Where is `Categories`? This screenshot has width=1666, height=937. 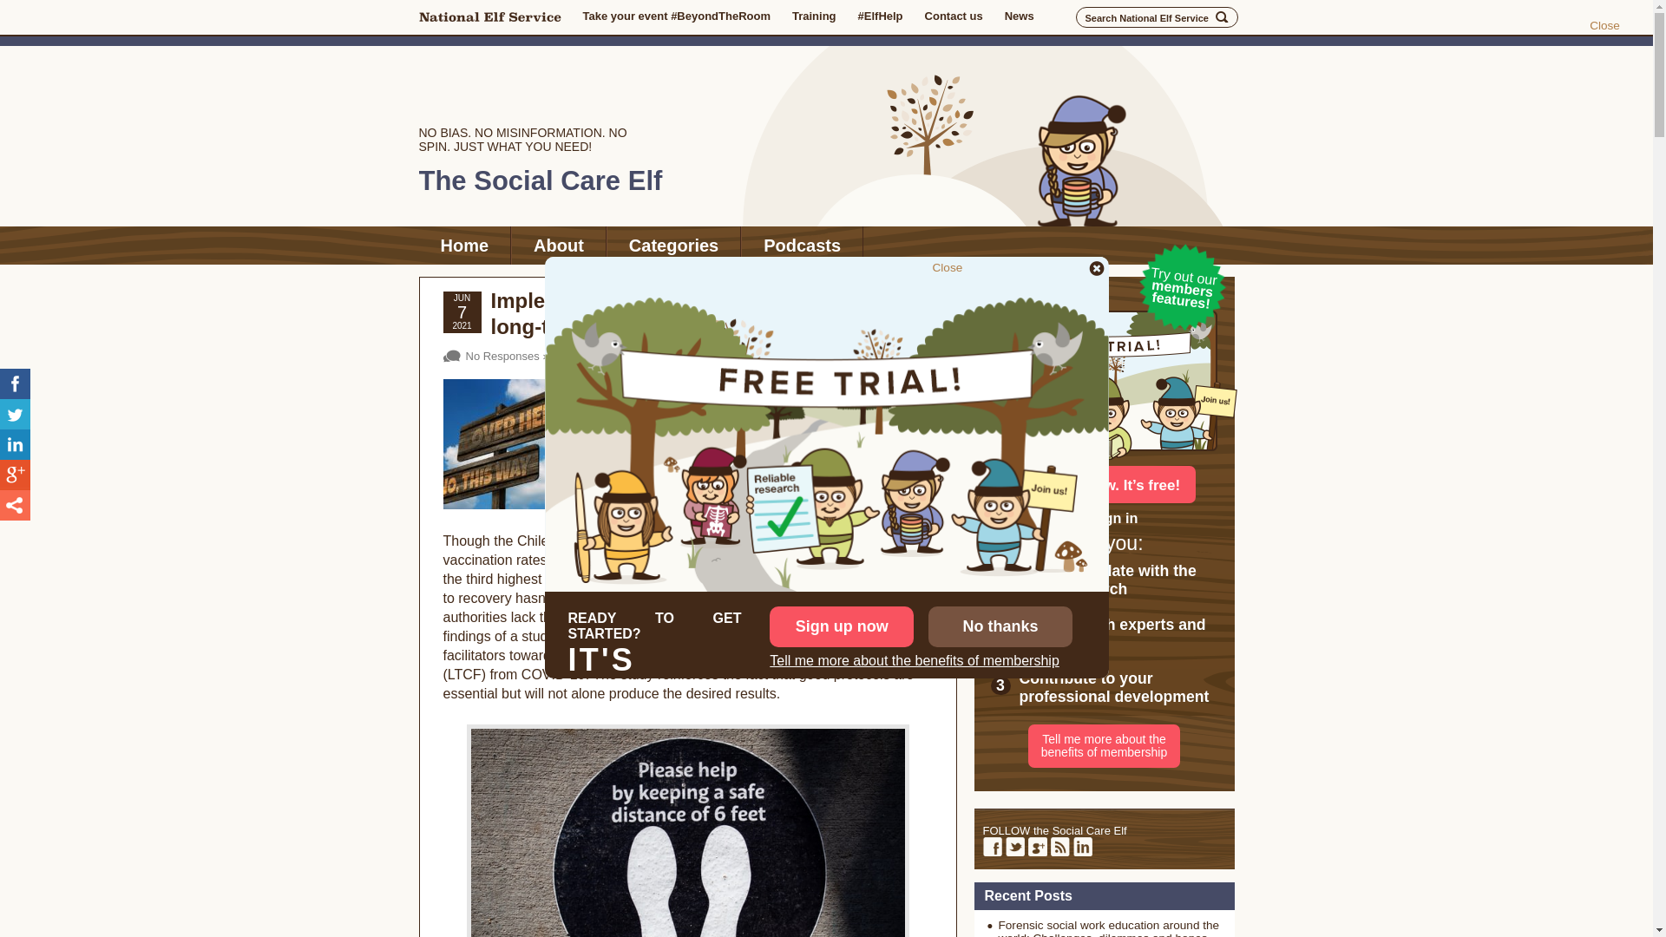
Categories is located at coordinates (673, 245).